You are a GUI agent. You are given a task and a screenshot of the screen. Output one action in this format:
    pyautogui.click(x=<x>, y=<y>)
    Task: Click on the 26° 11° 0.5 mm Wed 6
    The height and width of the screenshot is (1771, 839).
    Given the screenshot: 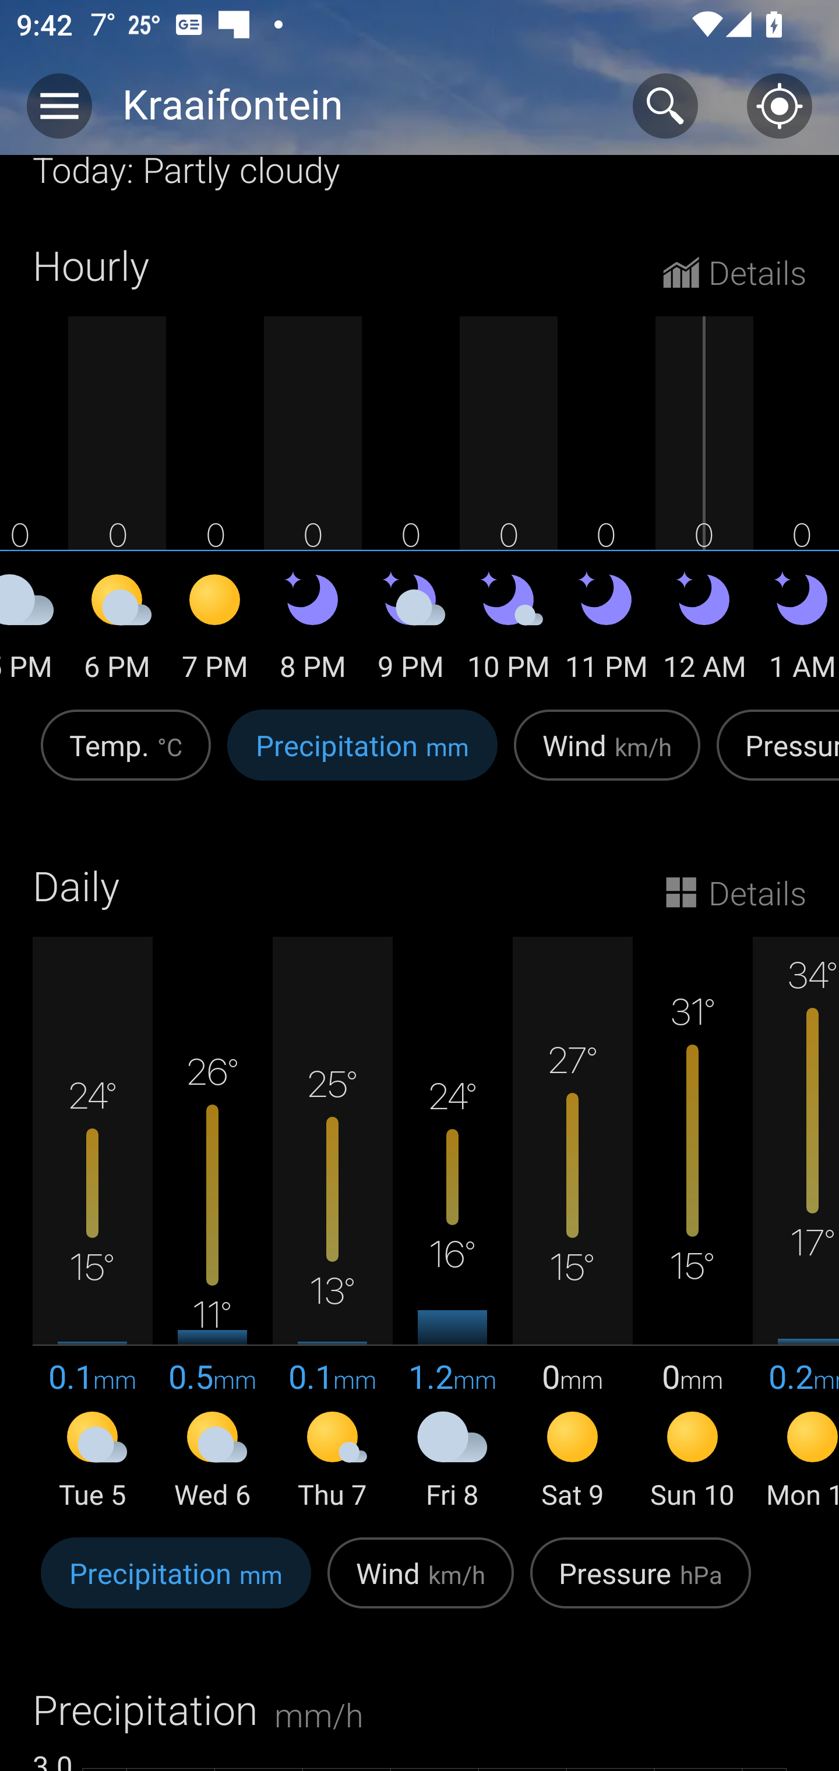 What is the action you would take?
    pyautogui.click(x=213, y=1225)
    